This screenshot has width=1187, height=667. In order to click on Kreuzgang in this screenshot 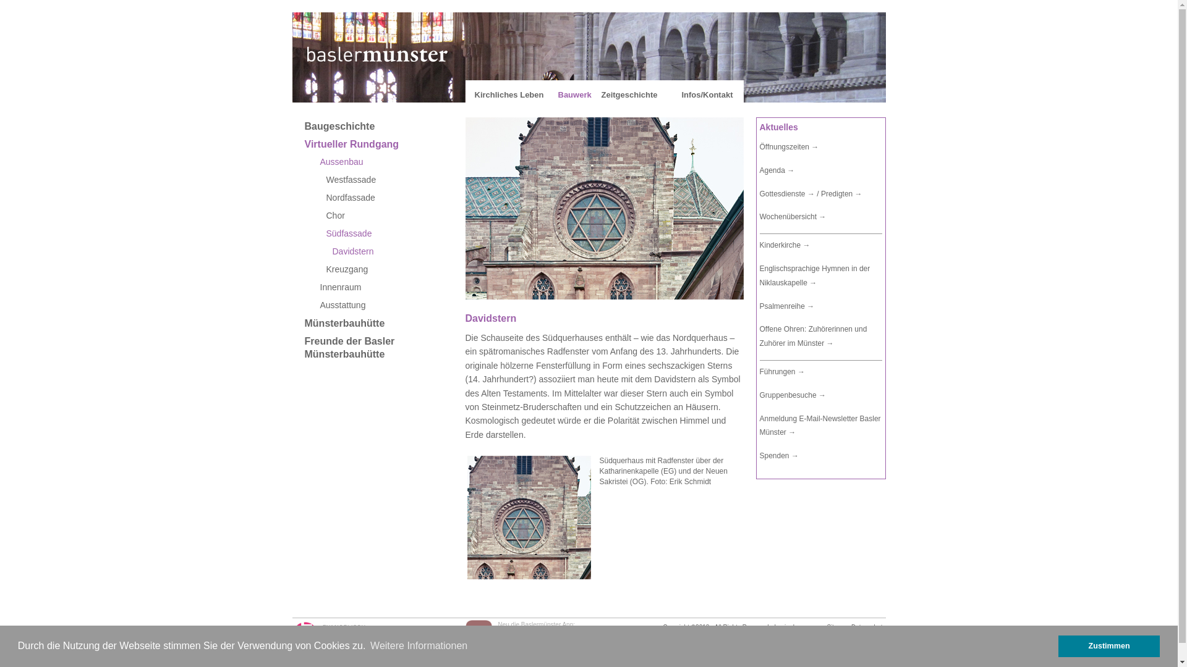, I will do `click(387, 269)`.